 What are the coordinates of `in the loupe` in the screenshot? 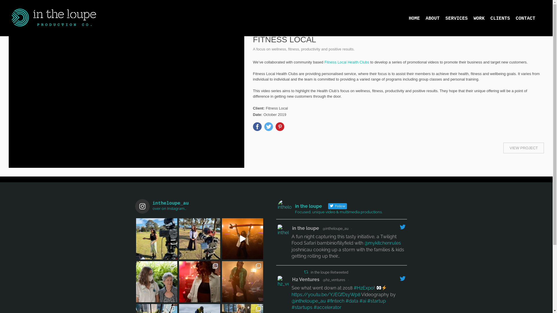 It's located at (306, 228).